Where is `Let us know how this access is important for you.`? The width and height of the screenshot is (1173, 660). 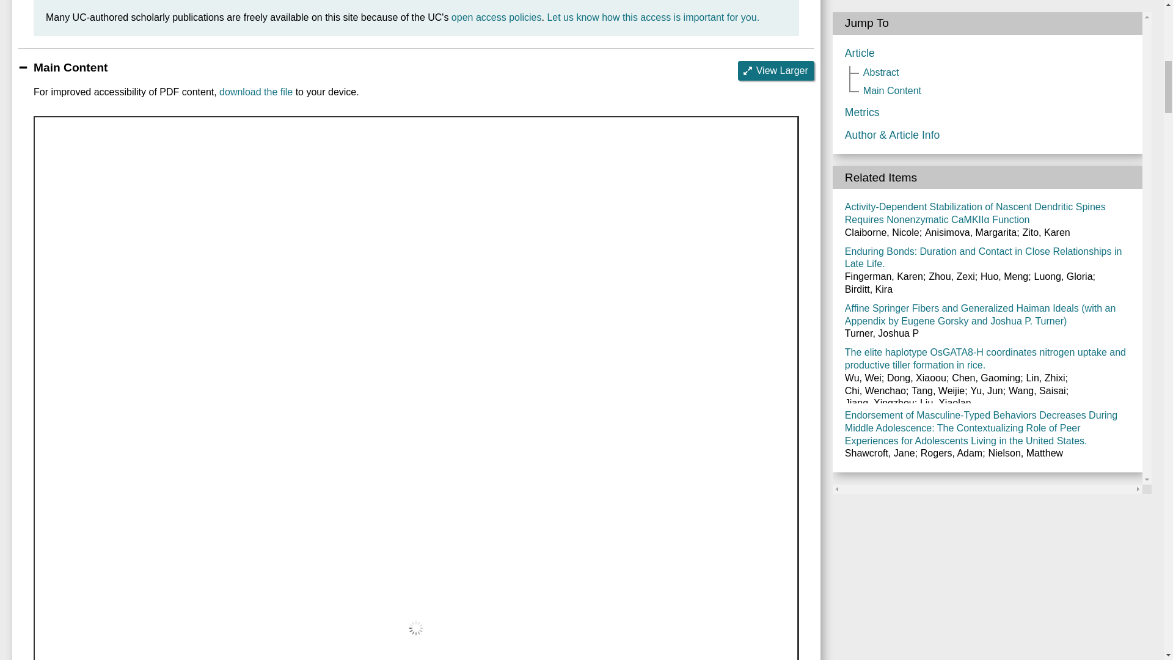 Let us know how this access is important for you. is located at coordinates (652, 17).